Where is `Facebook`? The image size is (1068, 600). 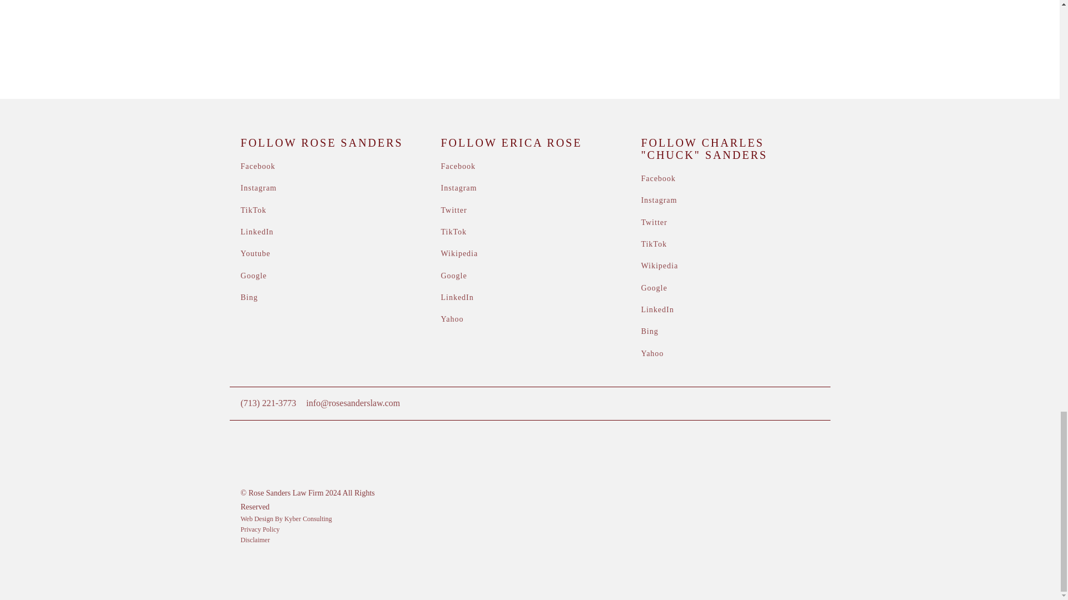
Facebook is located at coordinates (258, 166).